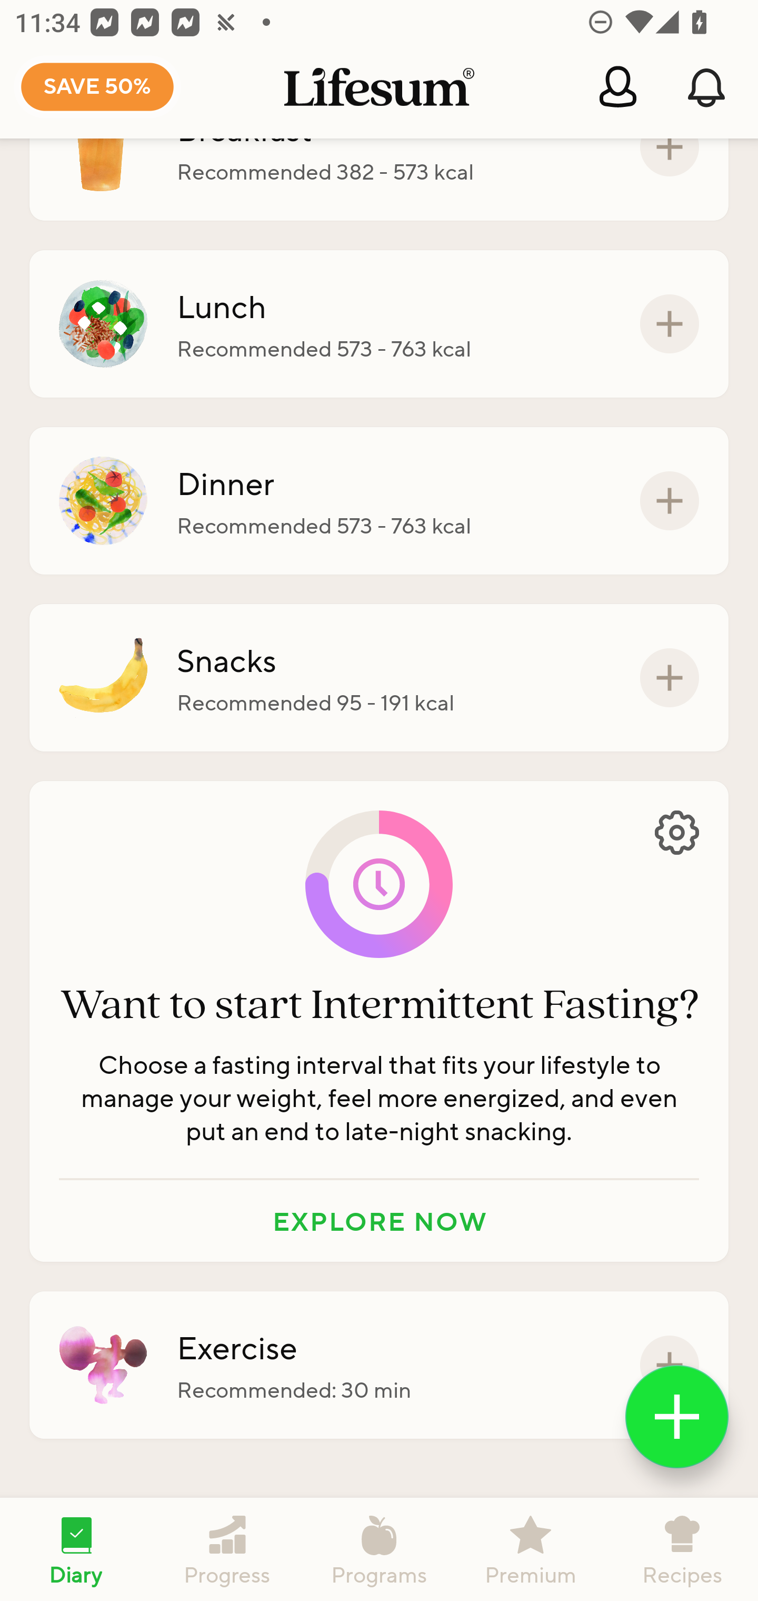 The image size is (758, 1601). What do you see at coordinates (379, 323) in the screenshot?
I see `Lunch Recommended 573 - 763 kcal` at bounding box center [379, 323].